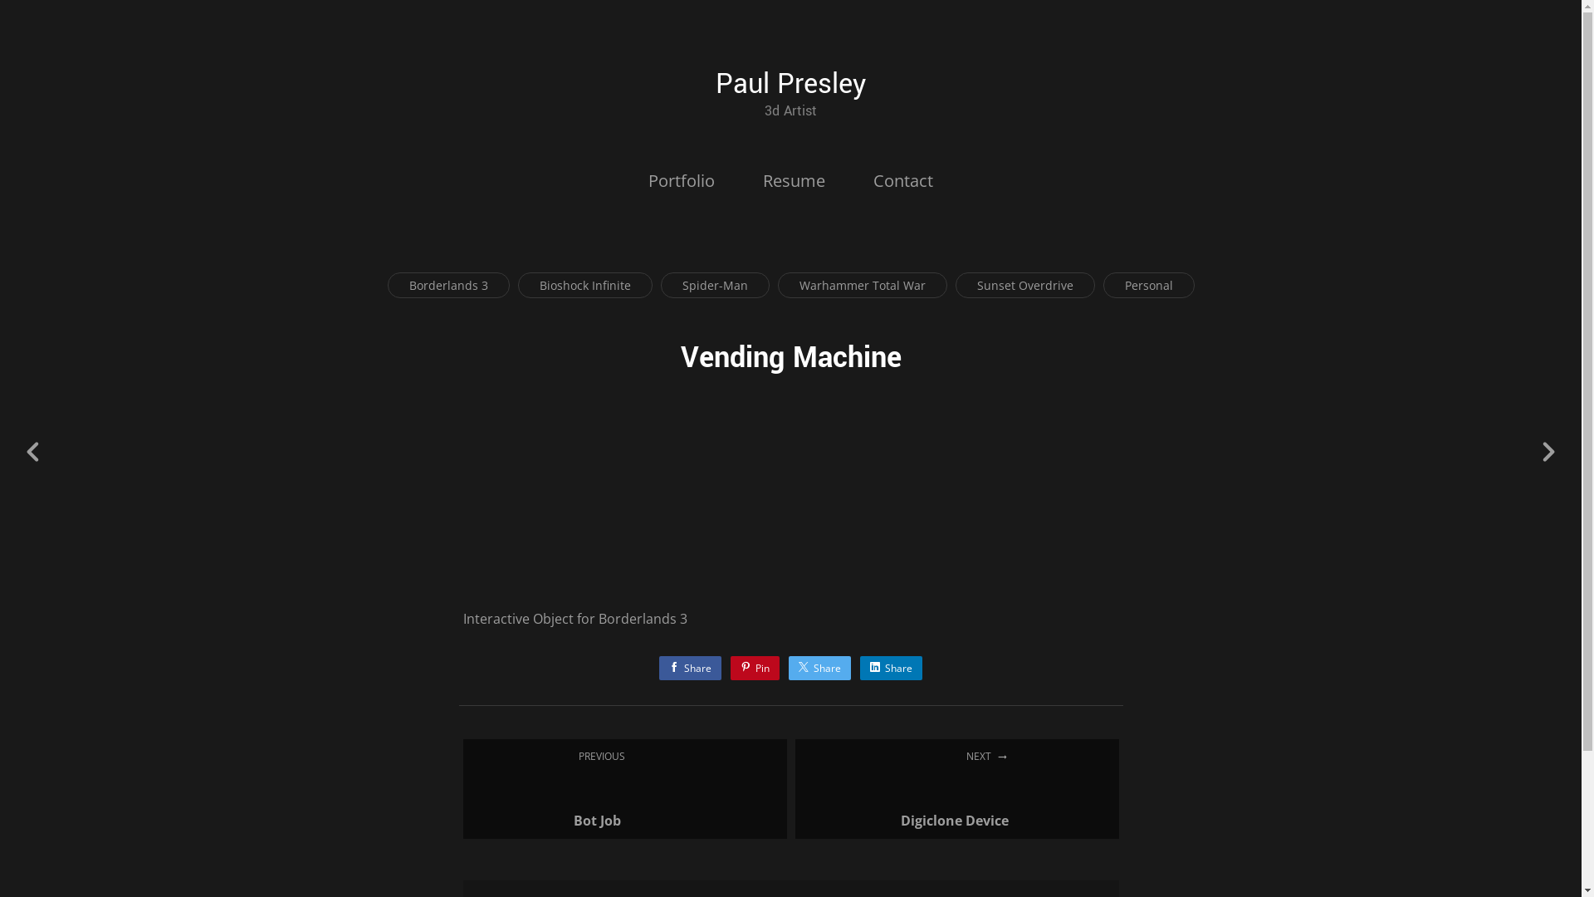  I want to click on Paul Presley, so click(790, 84).